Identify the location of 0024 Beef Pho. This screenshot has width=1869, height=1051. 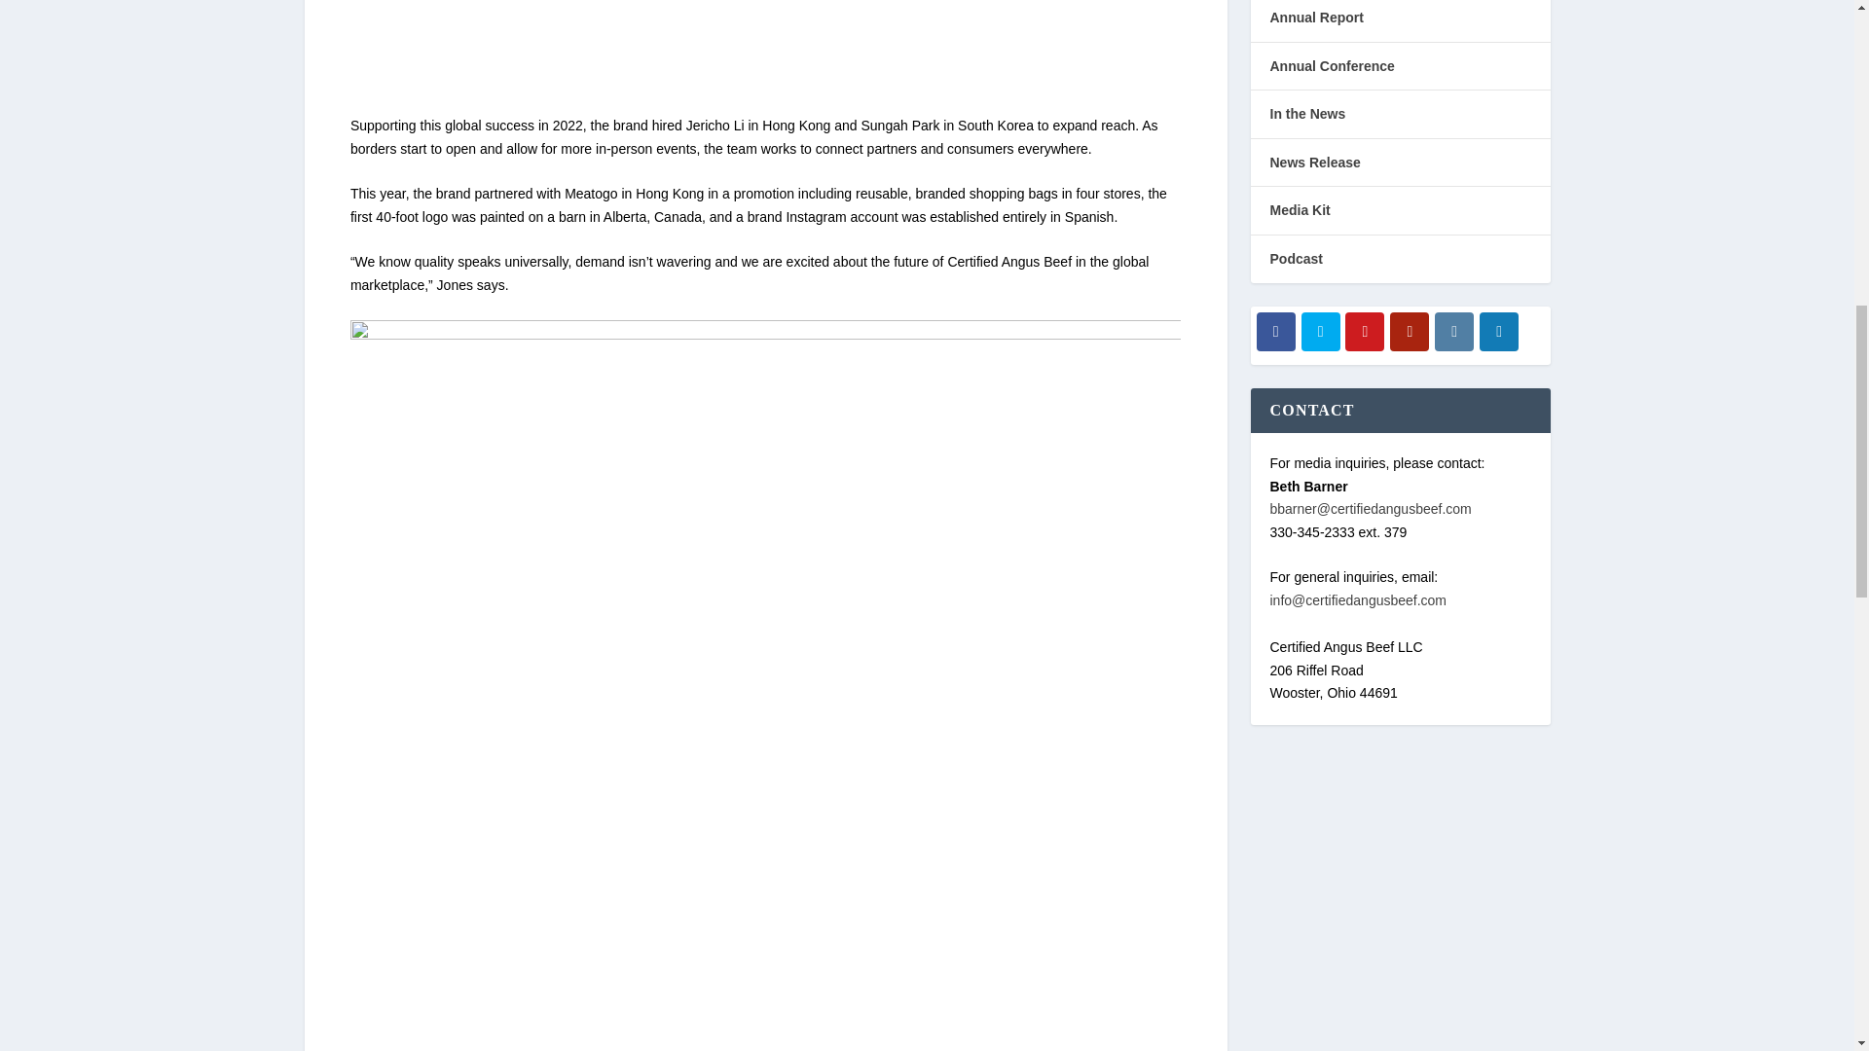
(765, 47).